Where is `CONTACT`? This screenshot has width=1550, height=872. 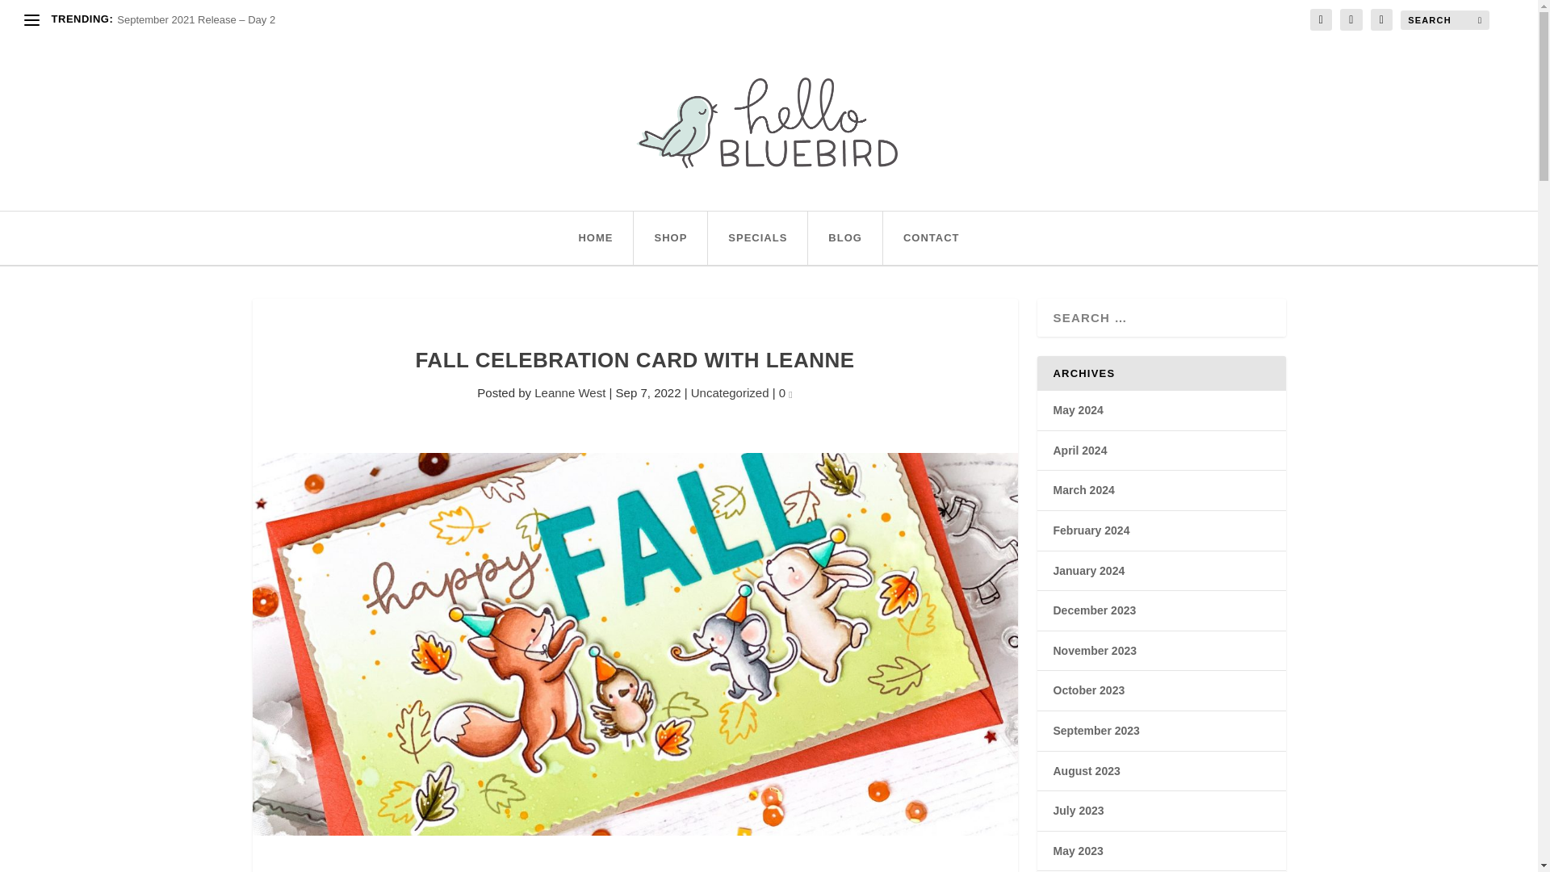
CONTACT is located at coordinates (932, 238).